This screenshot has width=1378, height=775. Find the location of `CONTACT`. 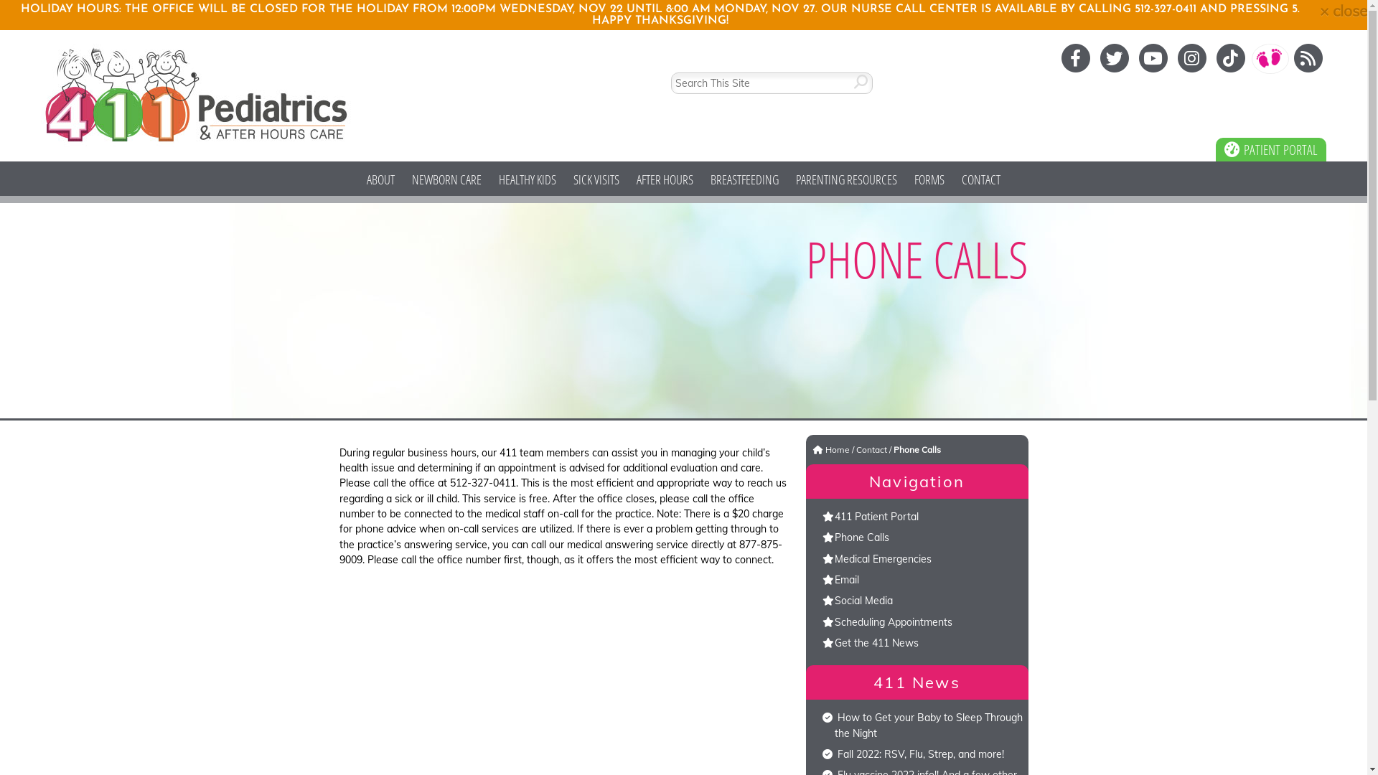

CONTACT is located at coordinates (981, 182).